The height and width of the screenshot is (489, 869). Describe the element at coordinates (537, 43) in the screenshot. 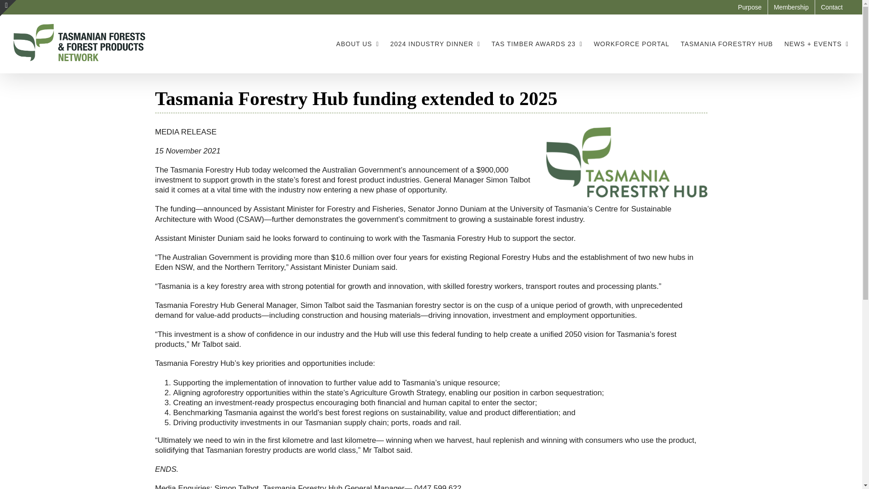

I see `TAS TIMBER AWARDS 23` at that location.